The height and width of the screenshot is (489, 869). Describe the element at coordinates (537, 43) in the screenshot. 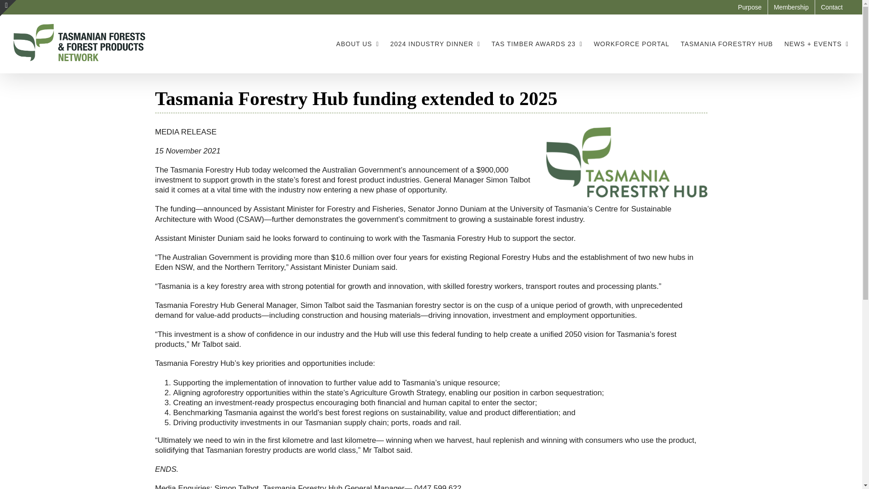

I see `TAS TIMBER AWARDS 23` at that location.